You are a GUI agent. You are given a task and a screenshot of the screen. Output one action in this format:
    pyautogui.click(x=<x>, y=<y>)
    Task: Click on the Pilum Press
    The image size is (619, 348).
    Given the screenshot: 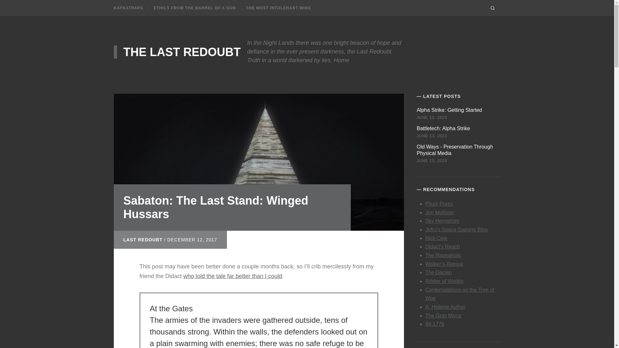 What is the action you would take?
    pyautogui.click(x=439, y=204)
    